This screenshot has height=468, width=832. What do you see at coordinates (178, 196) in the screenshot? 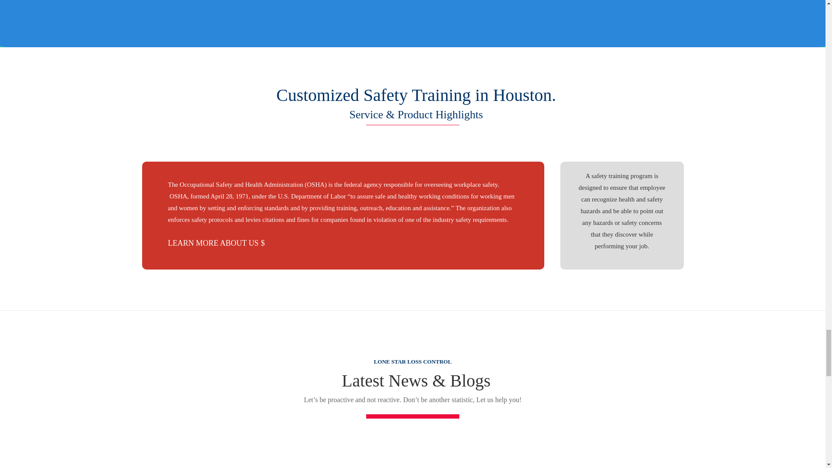
I see ` OSHA,` at bounding box center [178, 196].